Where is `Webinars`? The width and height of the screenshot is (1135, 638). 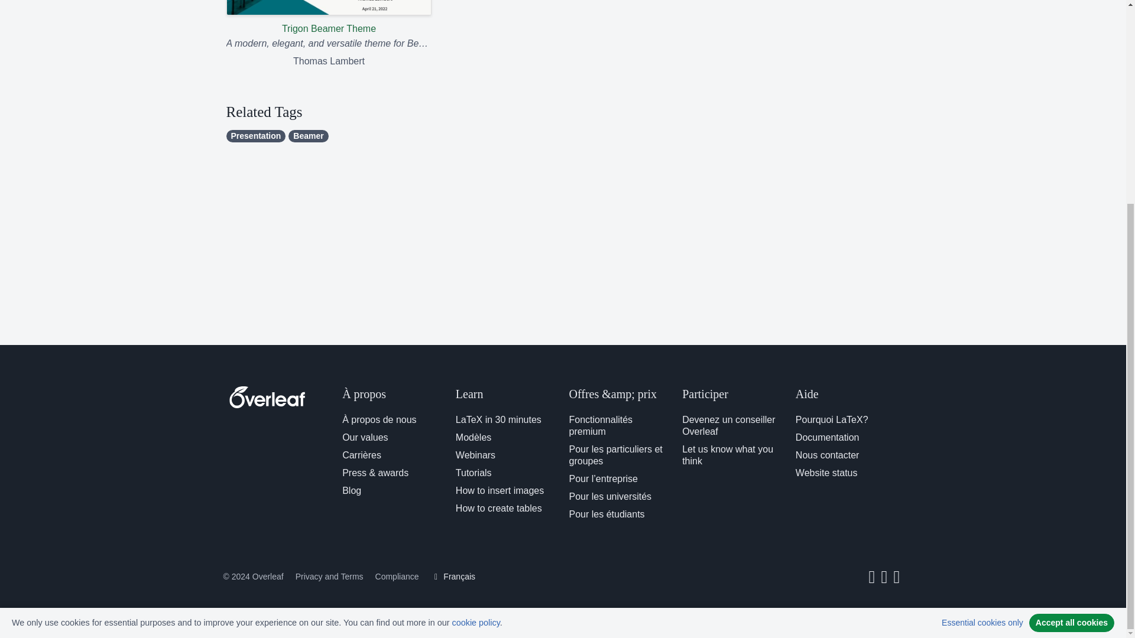
Webinars is located at coordinates (475, 455).